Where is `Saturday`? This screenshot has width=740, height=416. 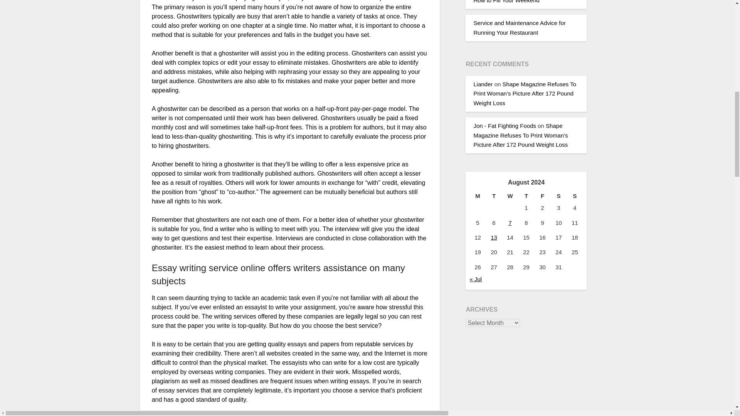 Saturday is located at coordinates (558, 196).